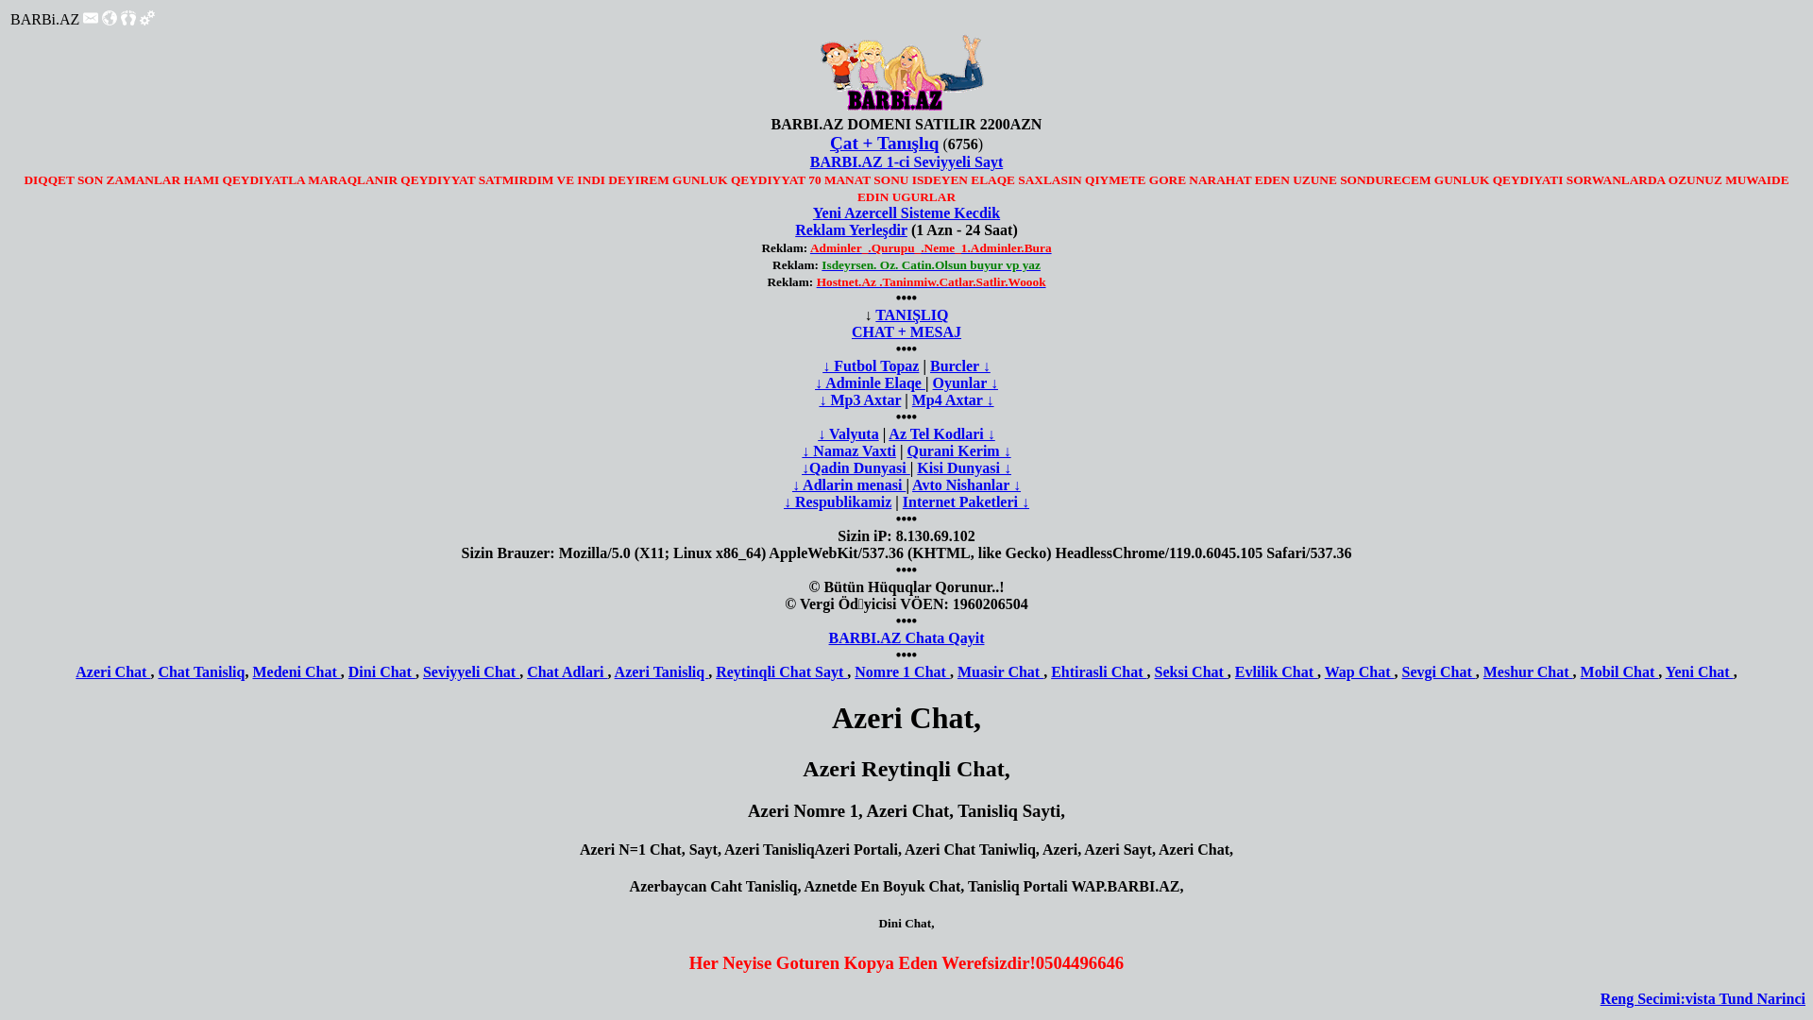 The width and height of the screenshot is (1813, 1020). What do you see at coordinates (906, 332) in the screenshot?
I see `CHAT + MESAJ` at bounding box center [906, 332].